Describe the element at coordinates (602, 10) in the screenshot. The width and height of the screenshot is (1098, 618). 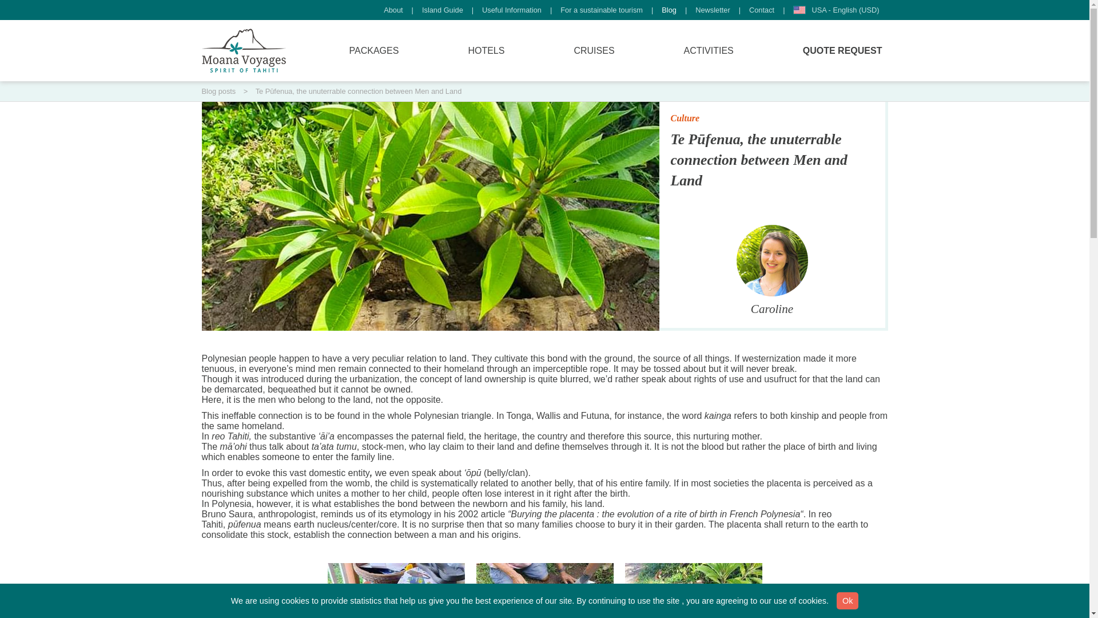
I see `For a sustainable tourism` at that location.